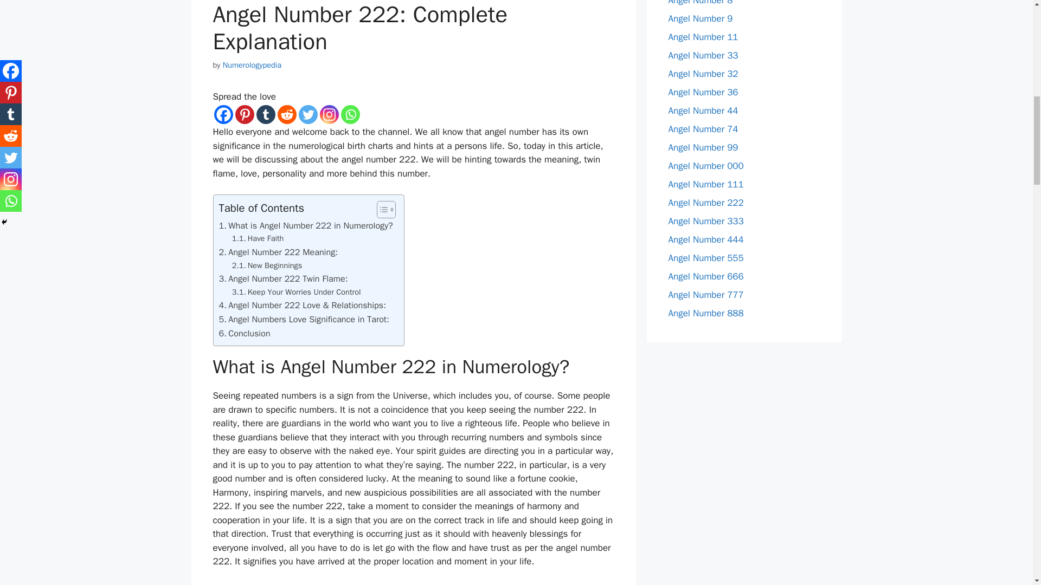 The width and height of the screenshot is (1041, 585). Describe the element at coordinates (258, 238) in the screenshot. I see `Have Faith` at that location.